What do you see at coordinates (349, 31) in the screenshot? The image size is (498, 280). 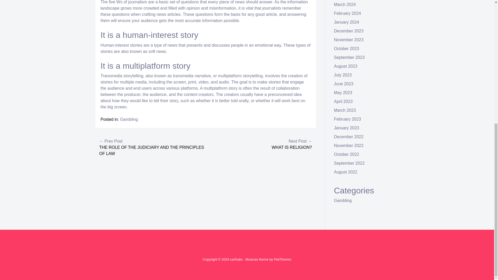 I see `December 2023` at bounding box center [349, 31].